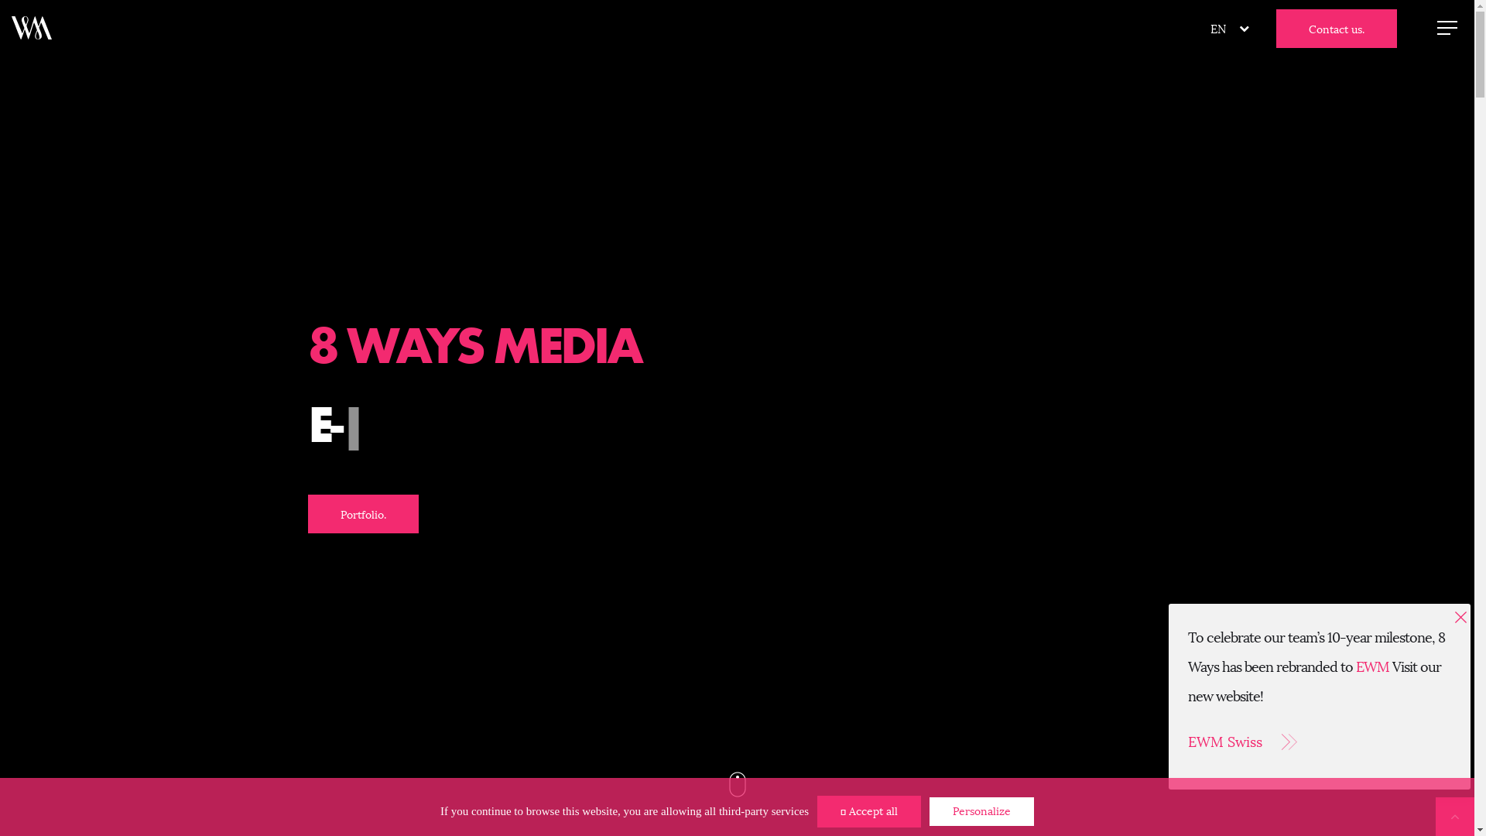  What do you see at coordinates (1320, 745) in the screenshot?
I see `EWM Swiss` at bounding box center [1320, 745].